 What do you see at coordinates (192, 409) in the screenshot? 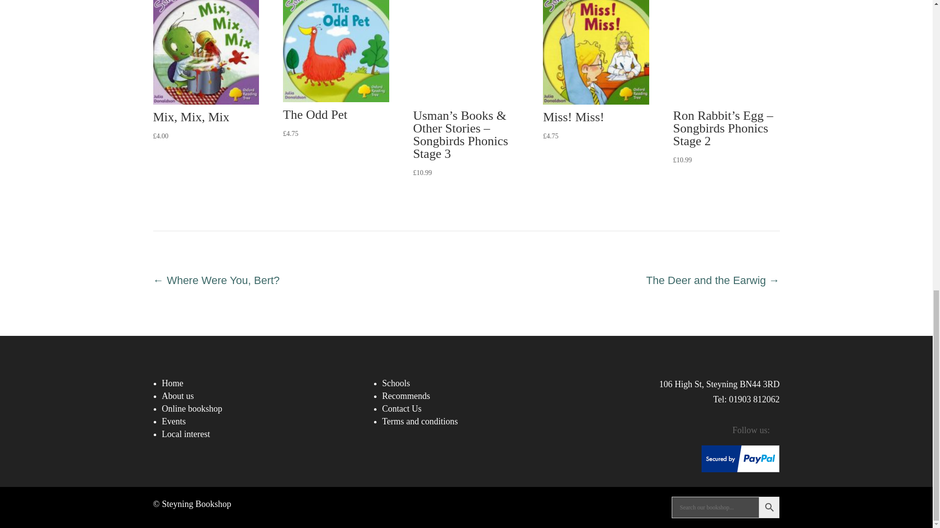
I see `Online bookshop` at bounding box center [192, 409].